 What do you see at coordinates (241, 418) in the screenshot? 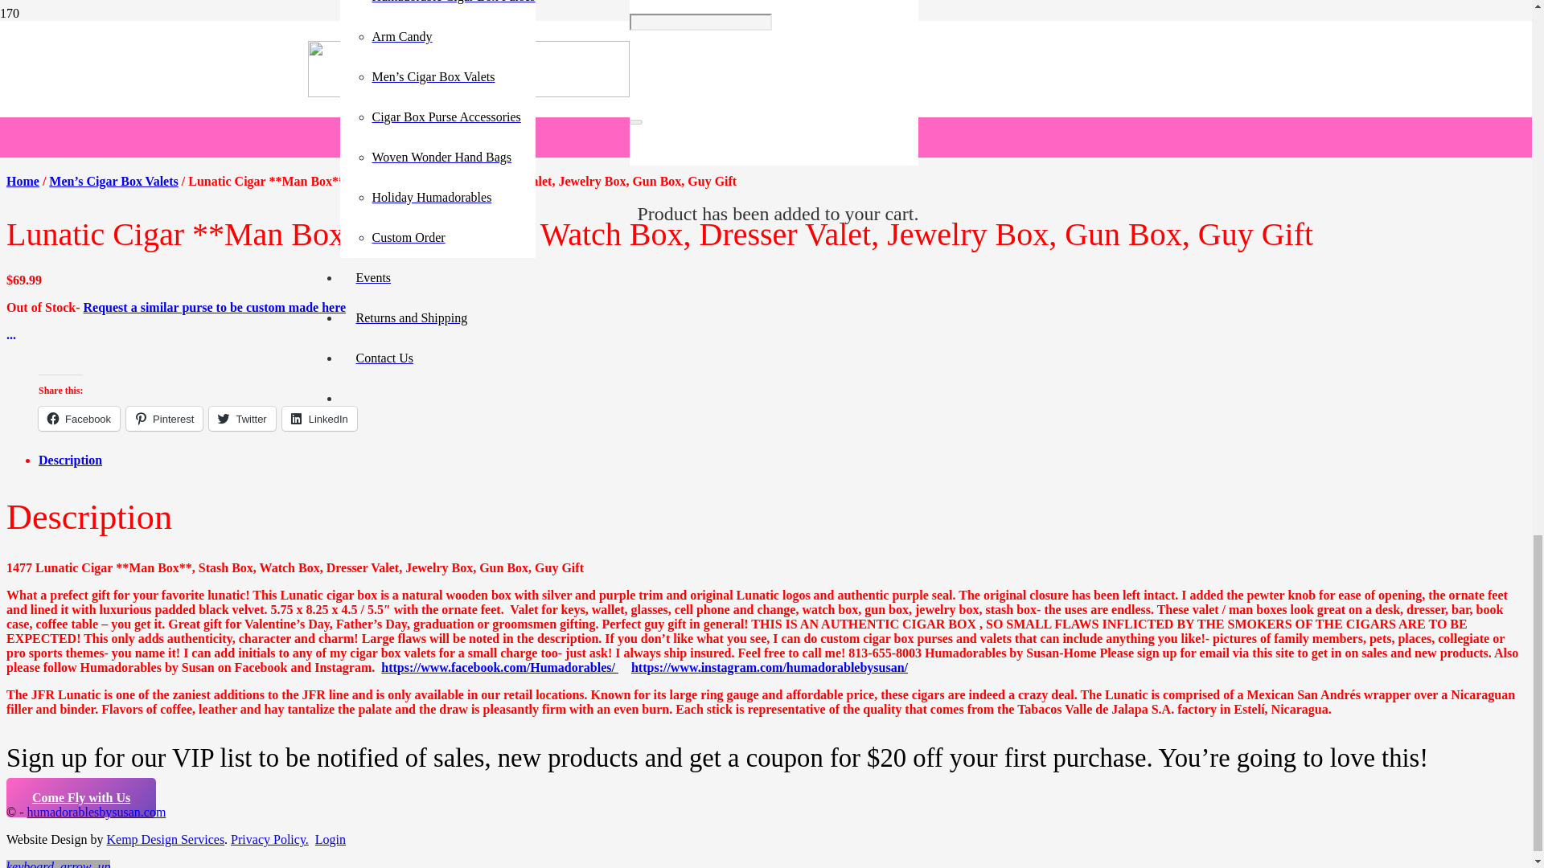
I see `Click to share on Twitter` at bounding box center [241, 418].